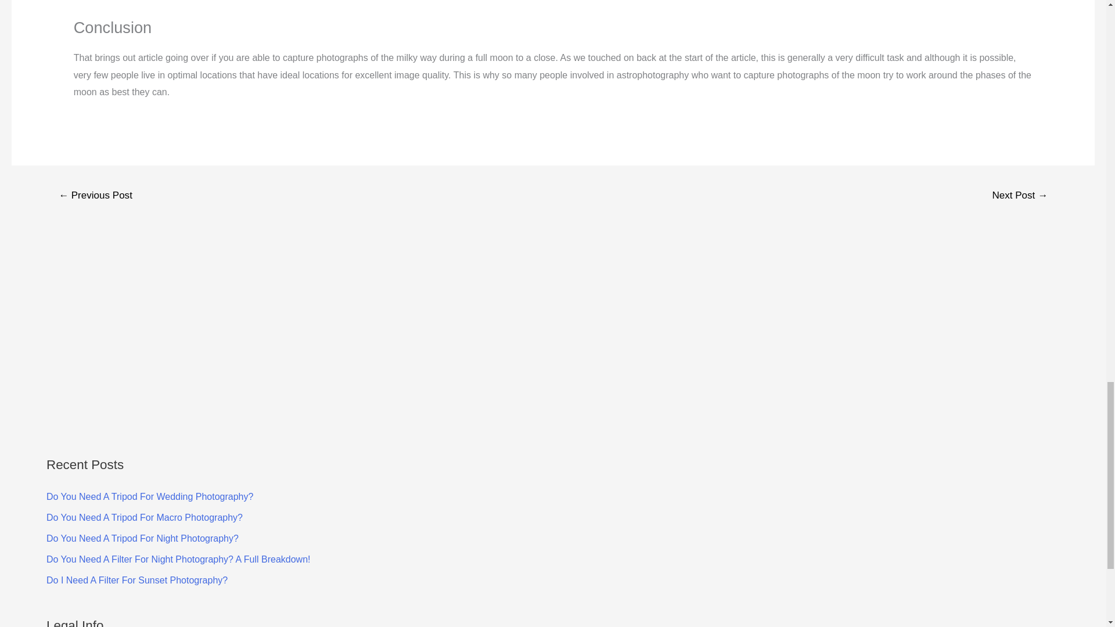 This screenshot has height=627, width=1115. I want to click on Do You Need A Tripod For Macro Photography?, so click(145, 517).